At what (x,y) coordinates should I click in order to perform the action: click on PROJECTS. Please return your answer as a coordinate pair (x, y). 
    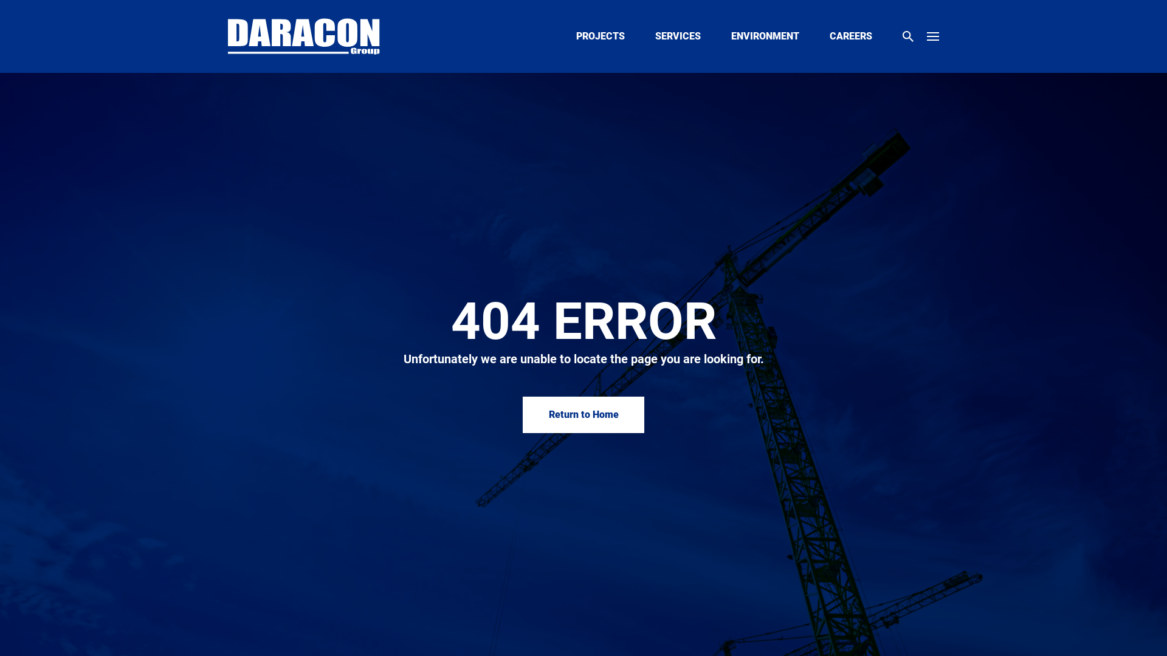
    Looking at the image, I should click on (601, 36).